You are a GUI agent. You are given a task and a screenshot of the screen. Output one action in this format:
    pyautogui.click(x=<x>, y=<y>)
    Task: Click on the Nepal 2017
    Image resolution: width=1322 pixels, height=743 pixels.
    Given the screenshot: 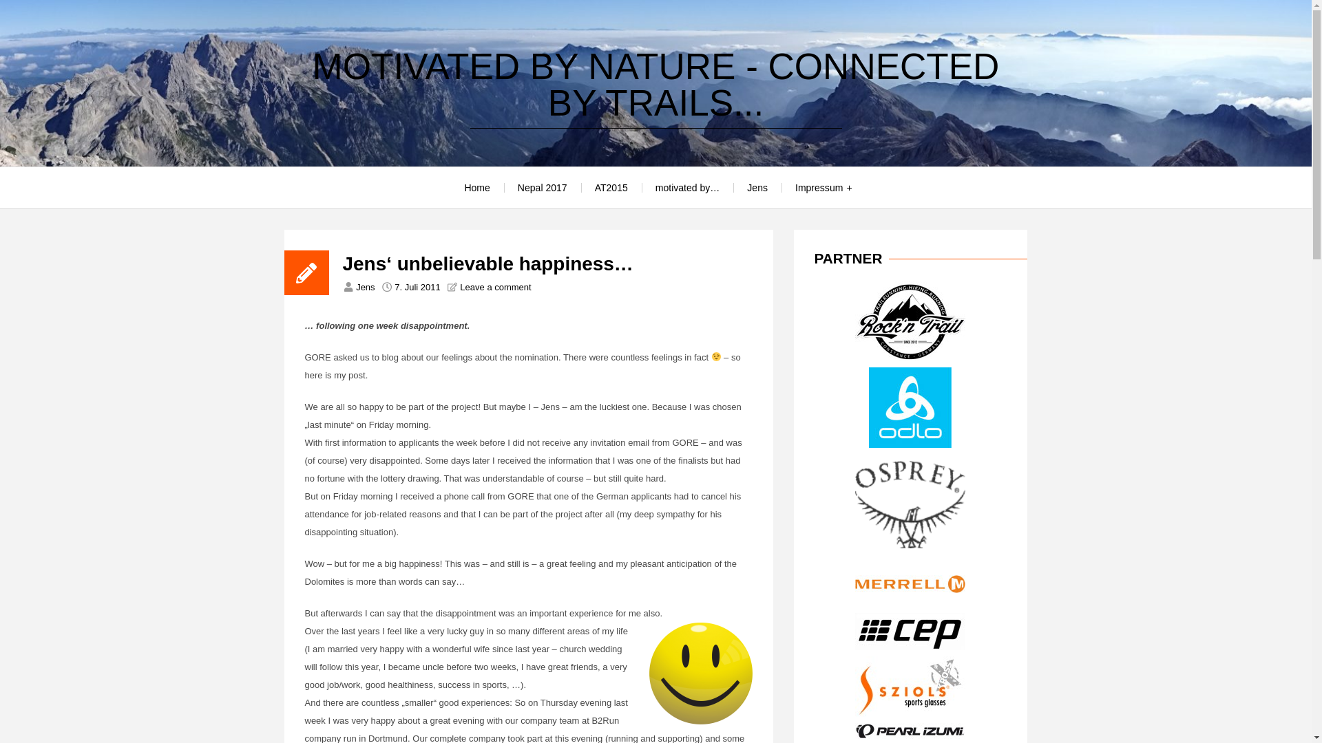 What is the action you would take?
    pyautogui.click(x=543, y=188)
    